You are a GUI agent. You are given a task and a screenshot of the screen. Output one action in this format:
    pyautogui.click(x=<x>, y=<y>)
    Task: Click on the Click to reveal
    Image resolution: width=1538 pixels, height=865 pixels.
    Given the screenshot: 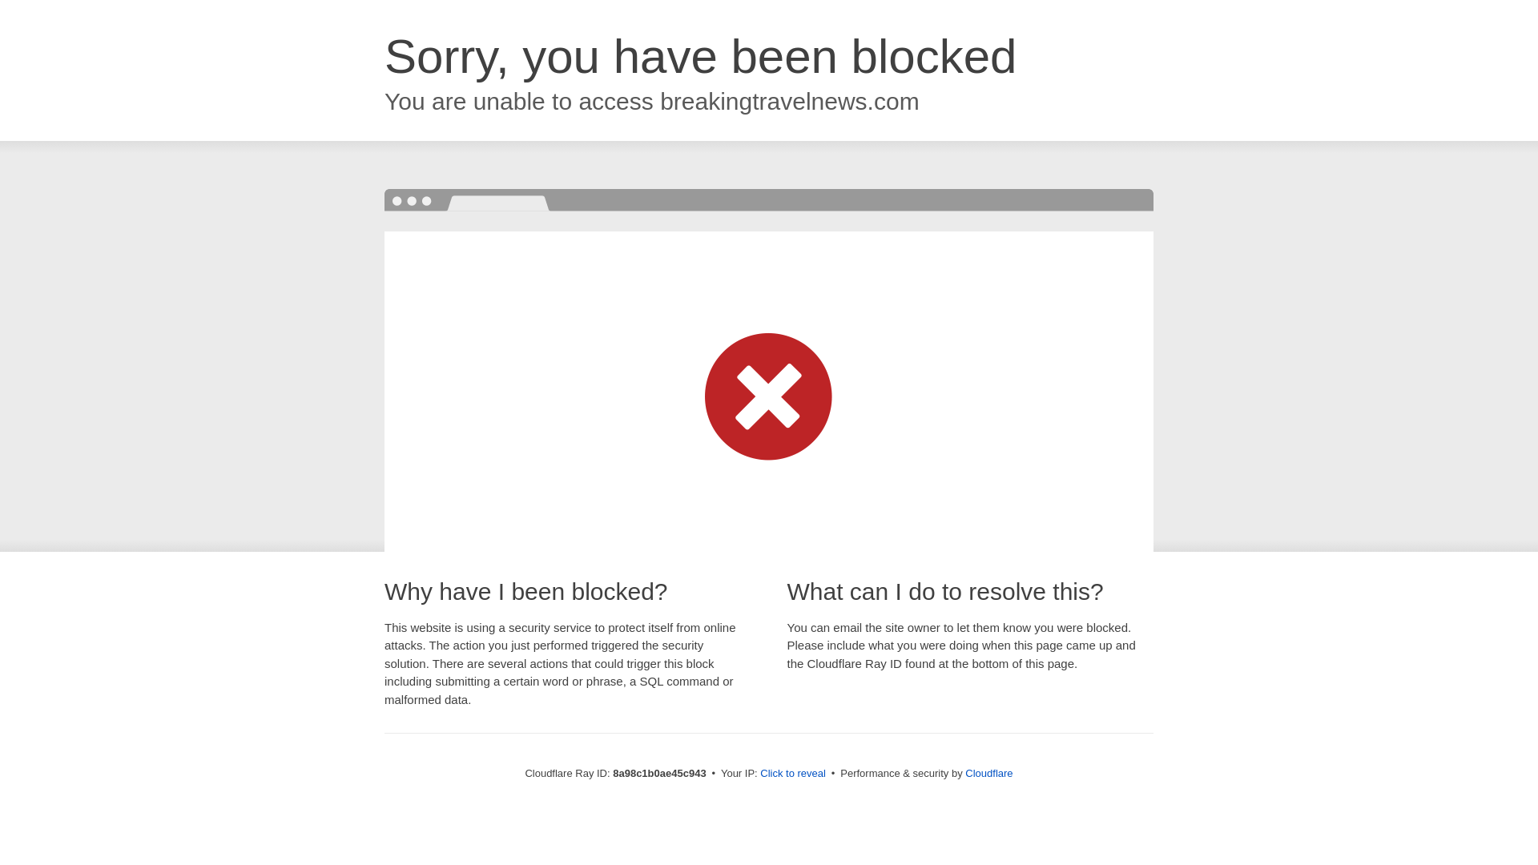 What is the action you would take?
    pyautogui.click(x=793, y=774)
    